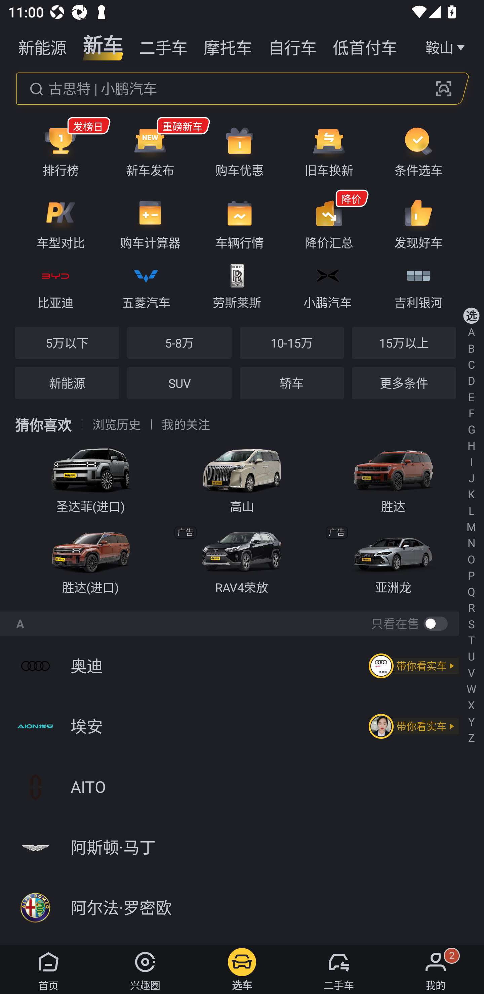  I want to click on 10-15万, so click(291, 343).